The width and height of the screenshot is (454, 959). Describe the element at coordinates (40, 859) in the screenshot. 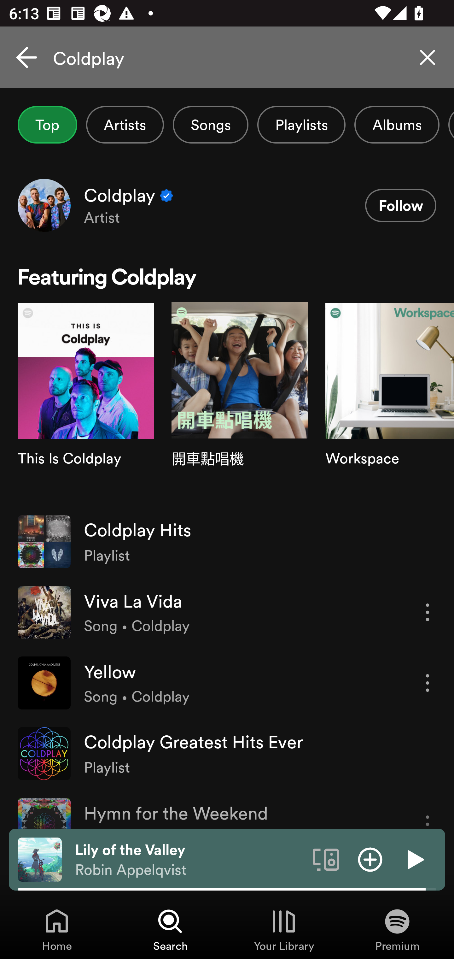

I see `The cover art of the currently playing track` at that location.